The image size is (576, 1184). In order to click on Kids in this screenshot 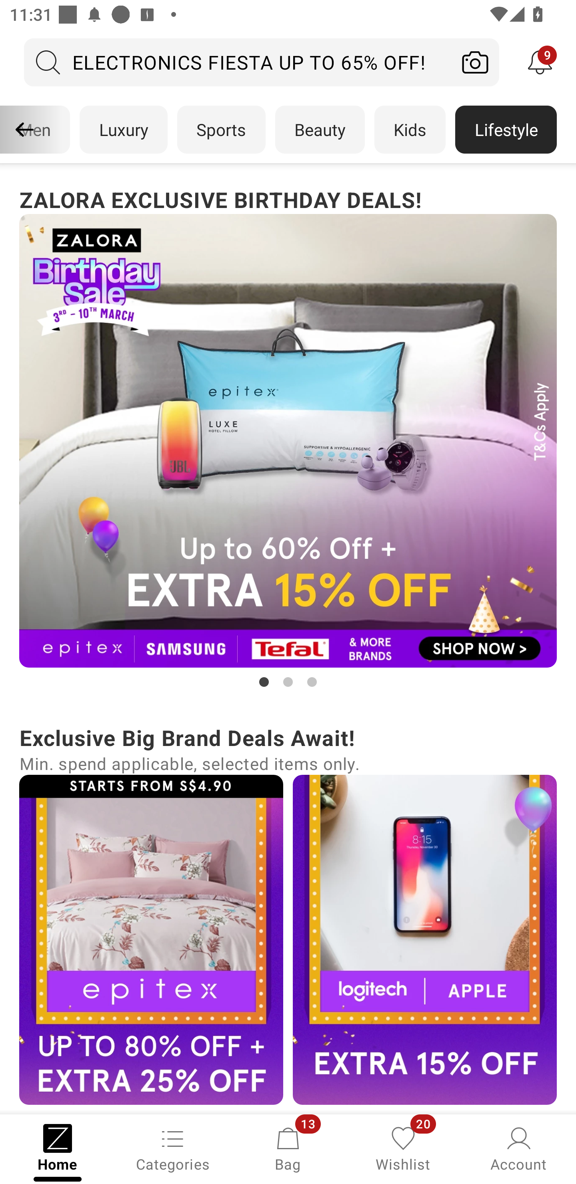, I will do `click(410, 130)`.